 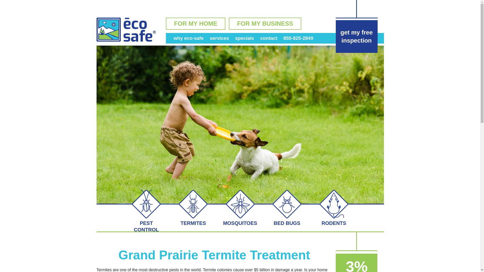 I want to click on why eco-safe, so click(x=188, y=38).